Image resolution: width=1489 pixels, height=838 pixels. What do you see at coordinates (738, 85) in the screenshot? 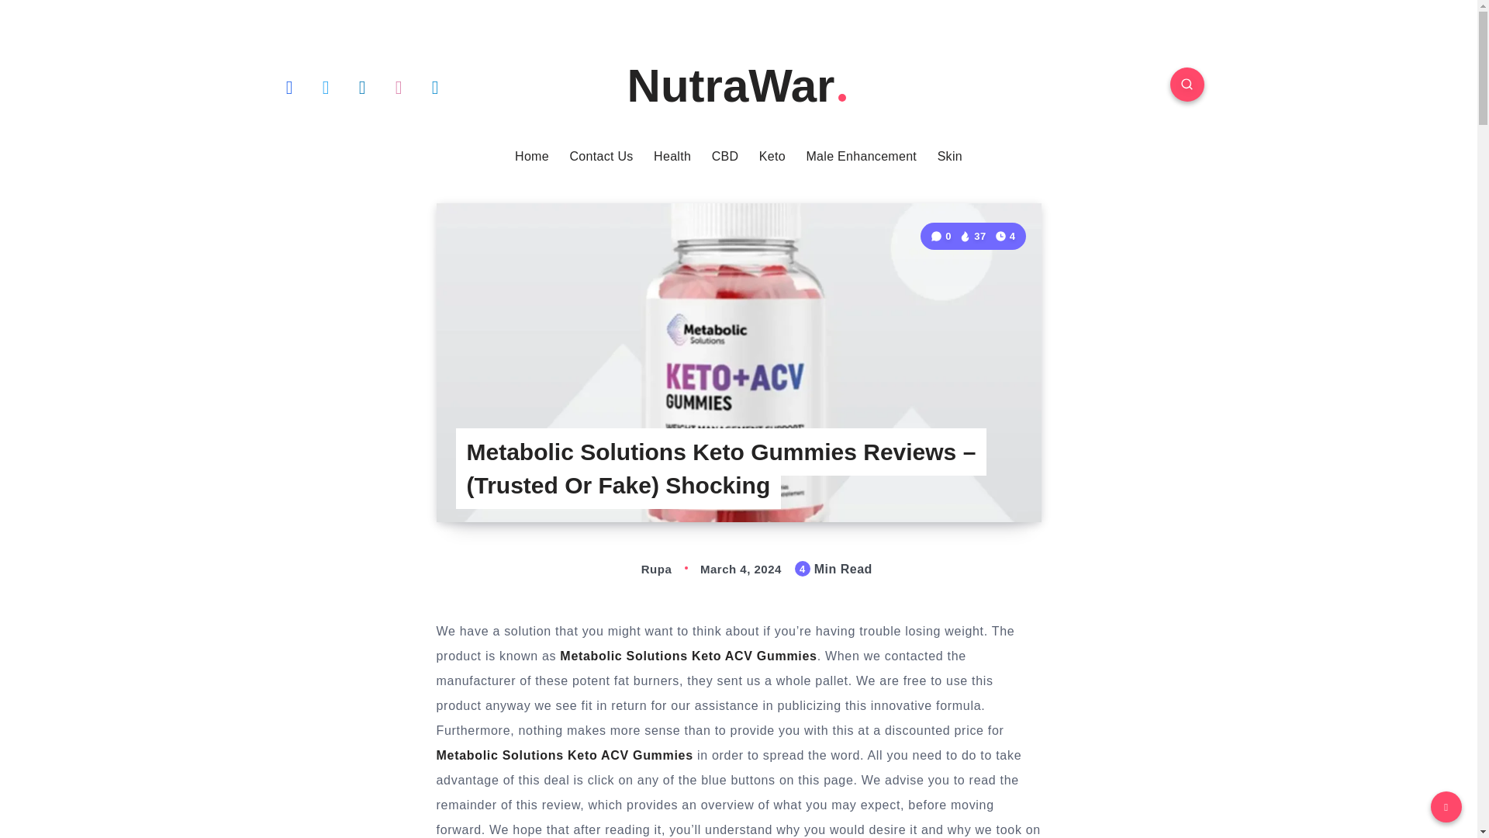
I see `NutraWar` at bounding box center [738, 85].